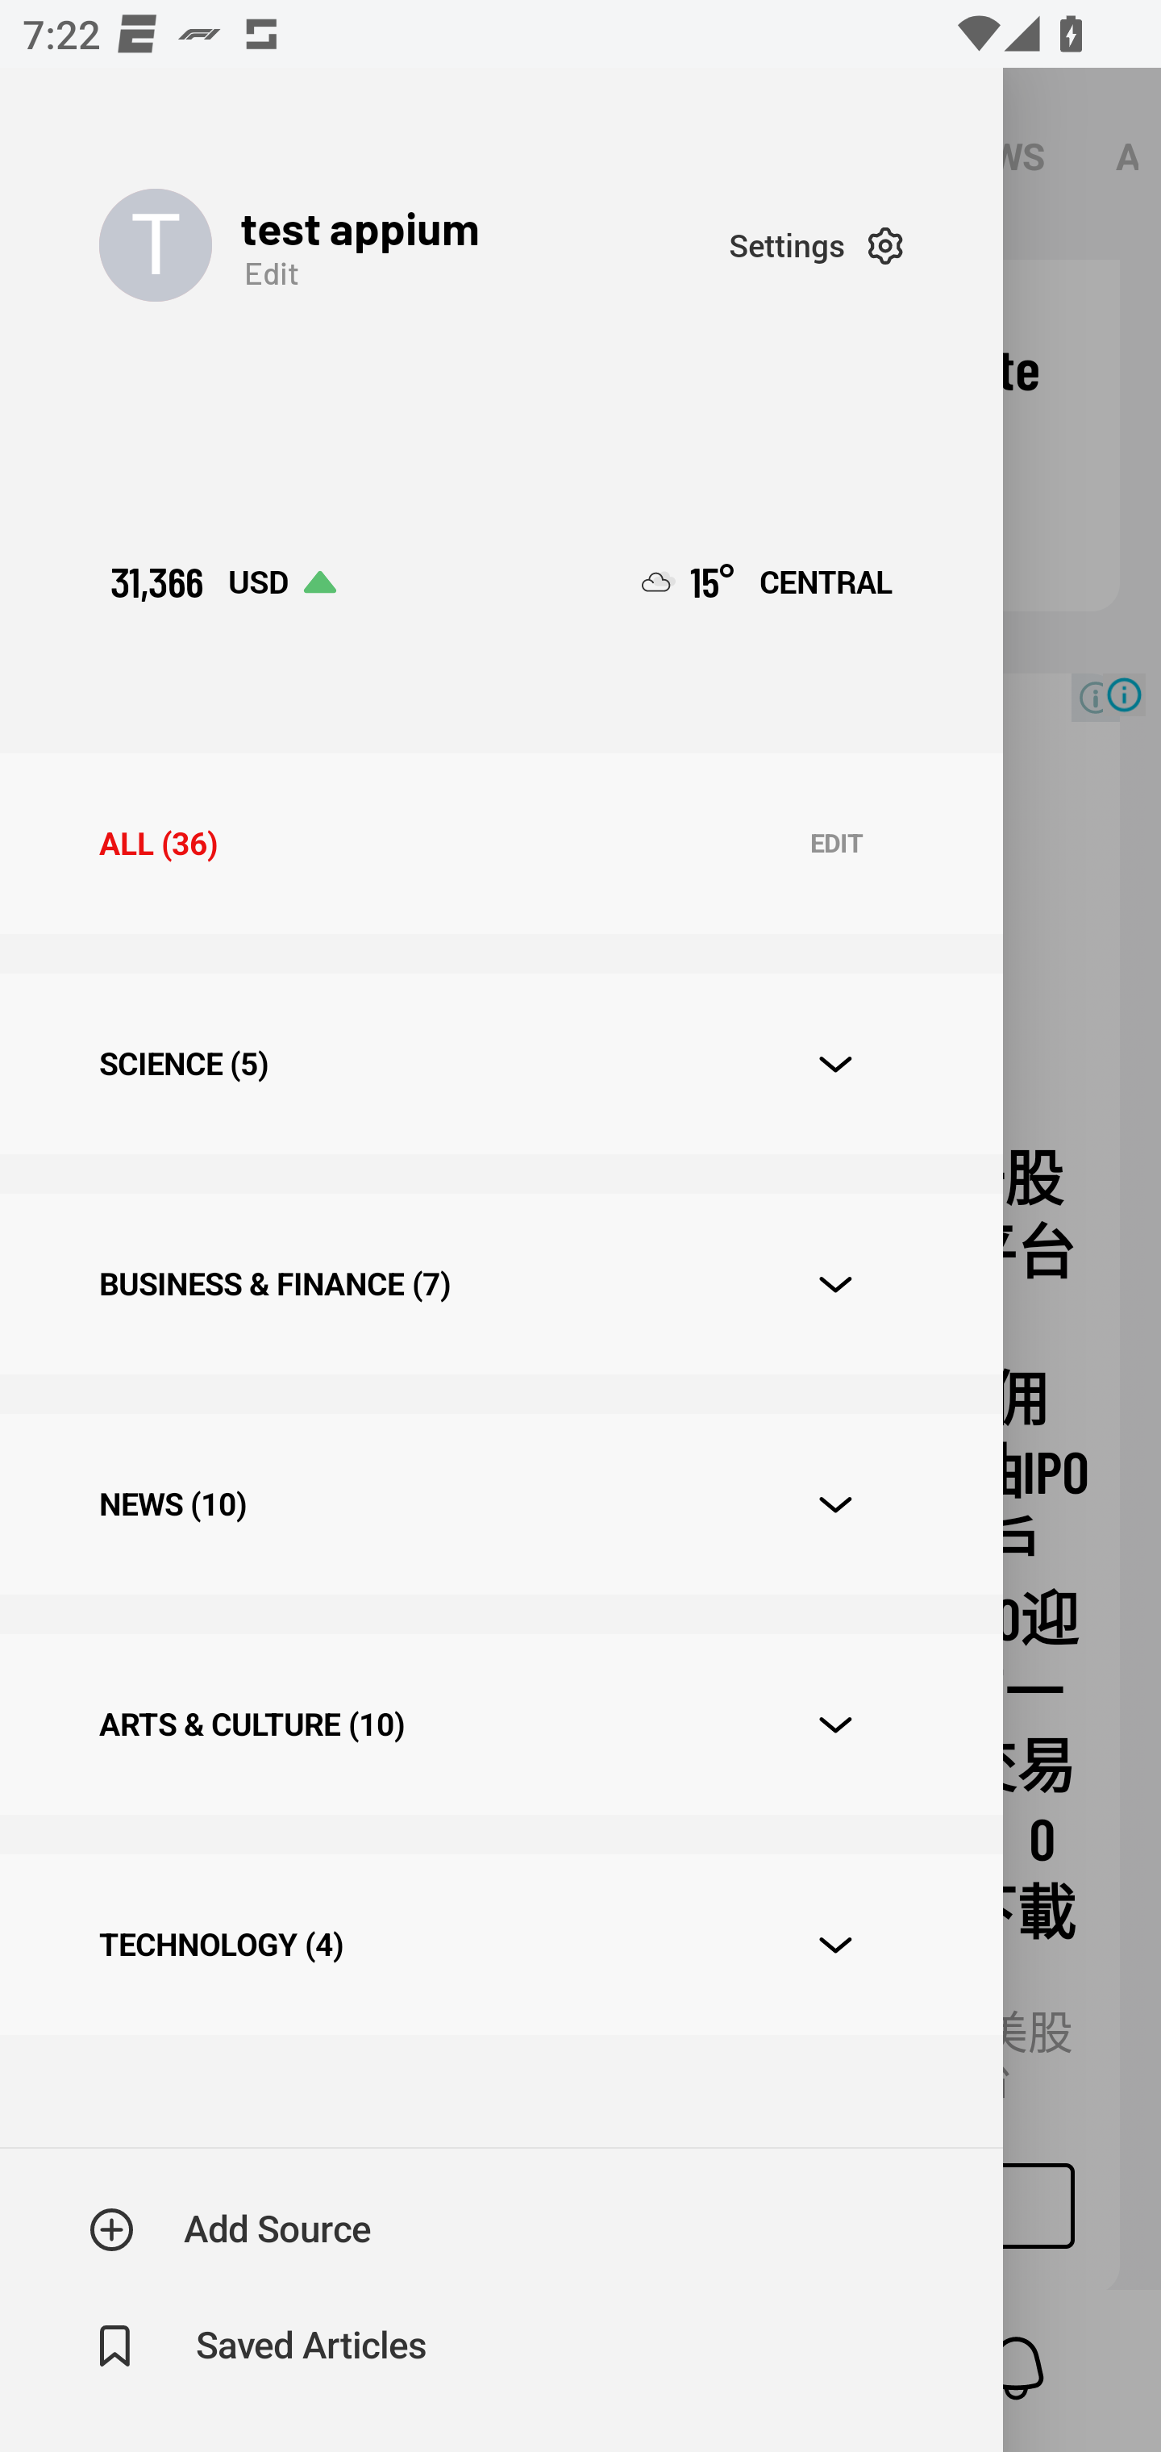 This screenshot has width=1161, height=2452. Describe the element at coordinates (816, 245) in the screenshot. I see `Settings Select News Style` at that location.